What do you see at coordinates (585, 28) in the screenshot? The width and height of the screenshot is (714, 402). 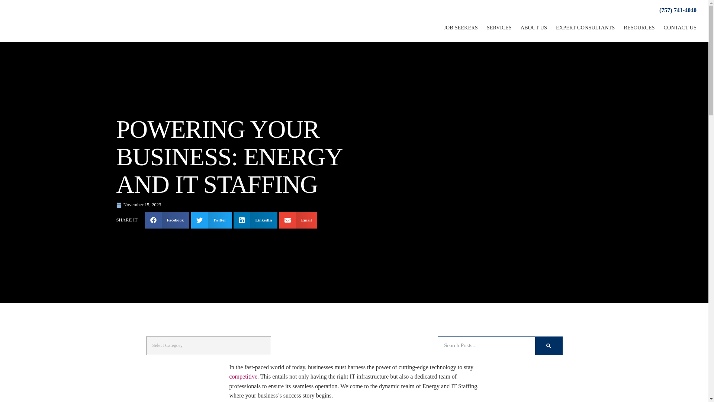 I see `EXPERT CONSULTANTS` at bounding box center [585, 28].